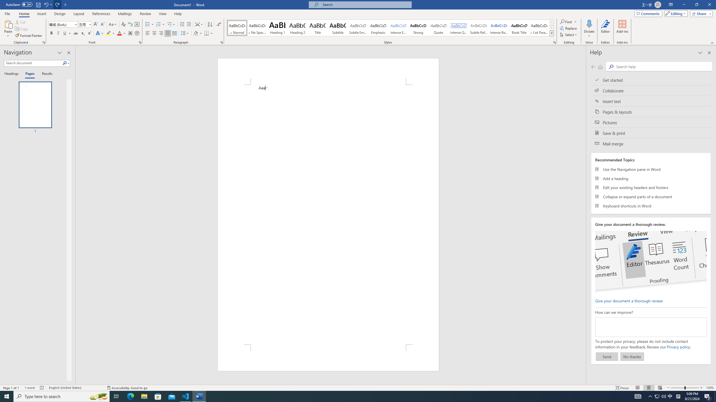  Describe the element at coordinates (145, 14) in the screenshot. I see `Review` at that location.